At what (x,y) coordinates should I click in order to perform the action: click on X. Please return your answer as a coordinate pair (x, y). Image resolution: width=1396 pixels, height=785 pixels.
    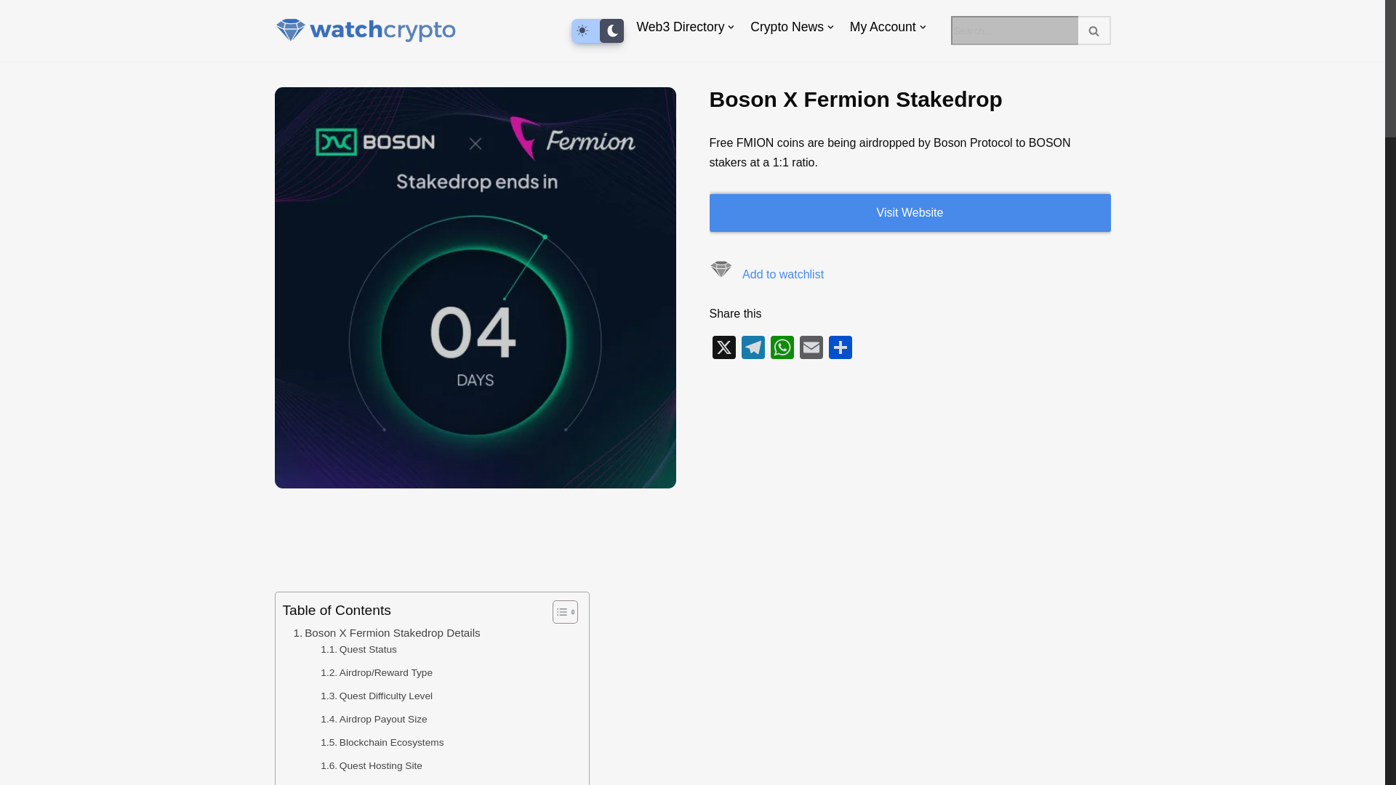
    Looking at the image, I should click on (723, 349).